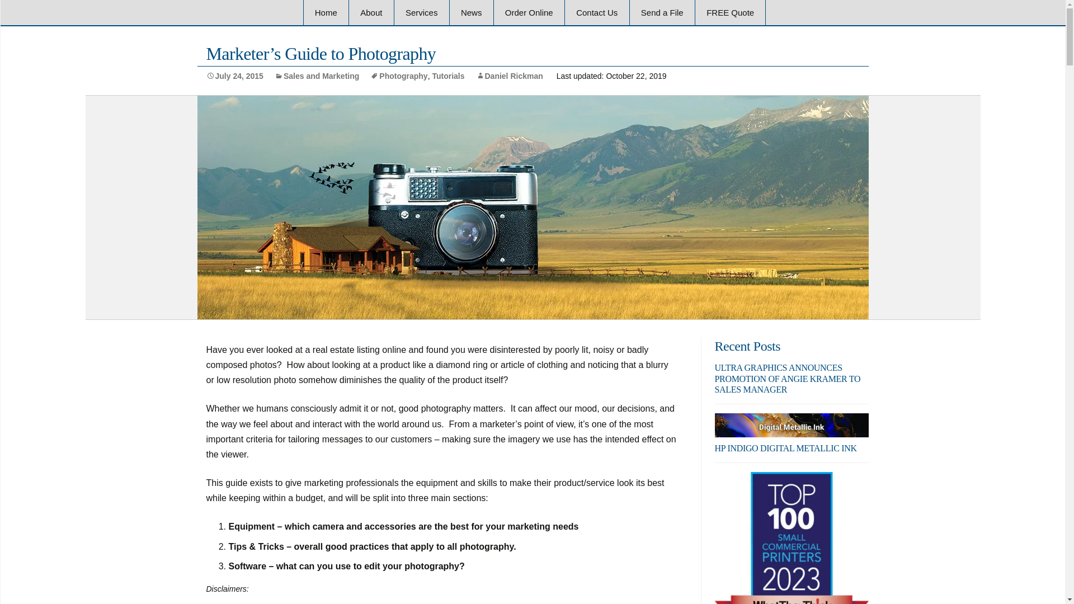 This screenshot has height=604, width=1074. Describe the element at coordinates (447, 76) in the screenshot. I see `Tutorials` at that location.